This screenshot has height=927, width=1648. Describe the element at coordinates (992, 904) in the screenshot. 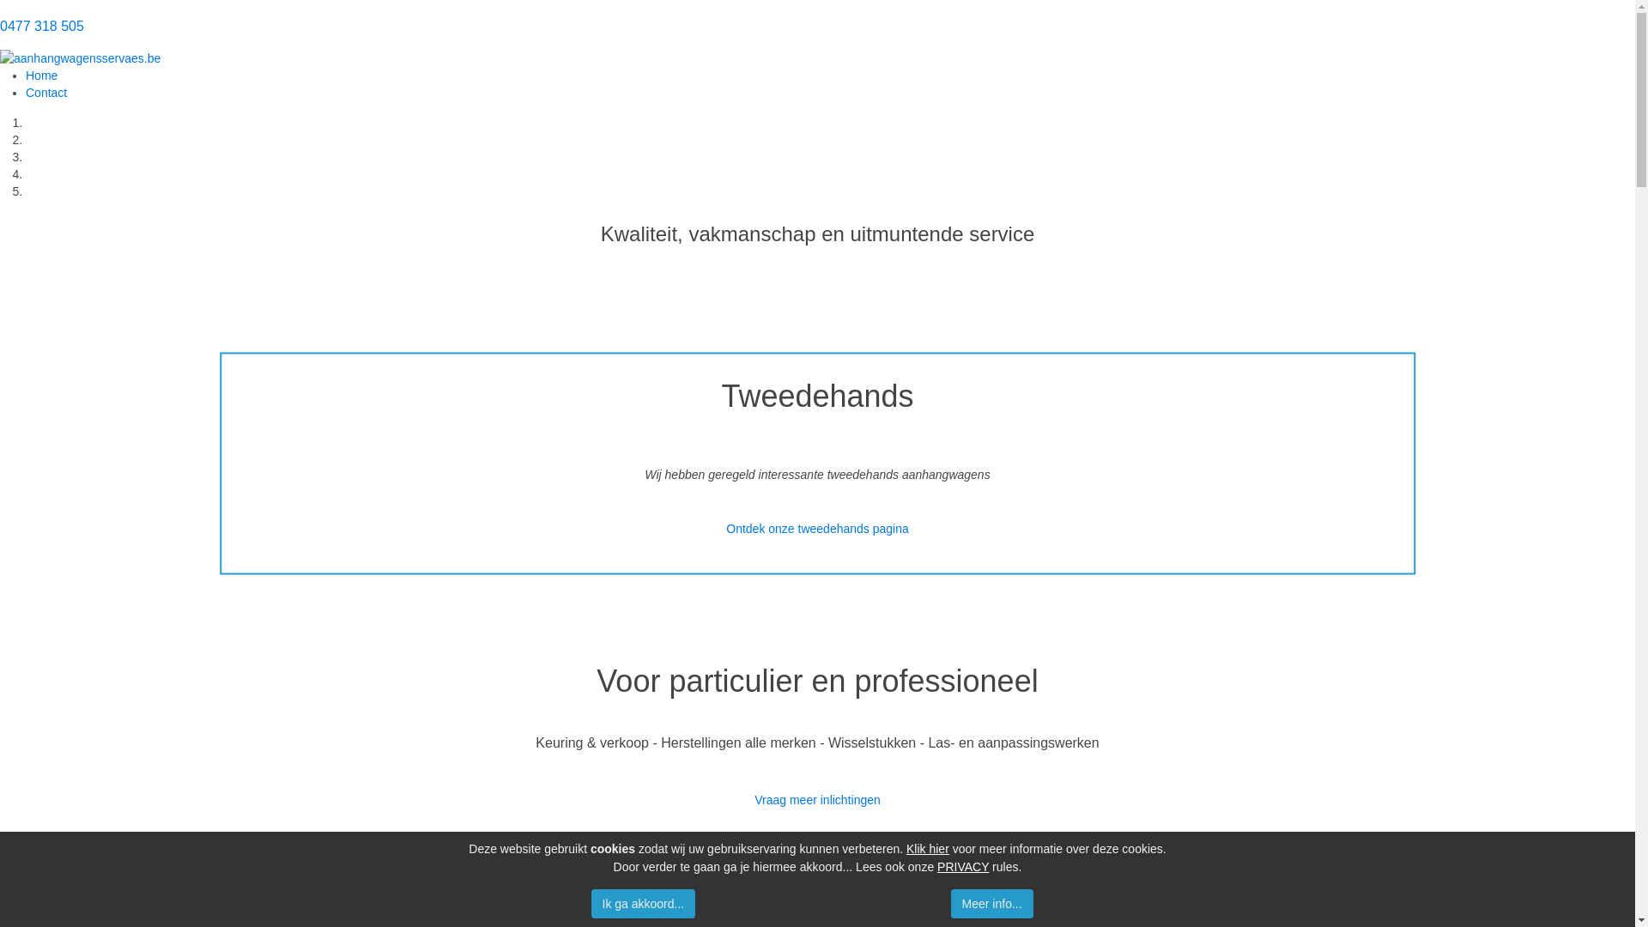

I see `Meer info...` at that location.